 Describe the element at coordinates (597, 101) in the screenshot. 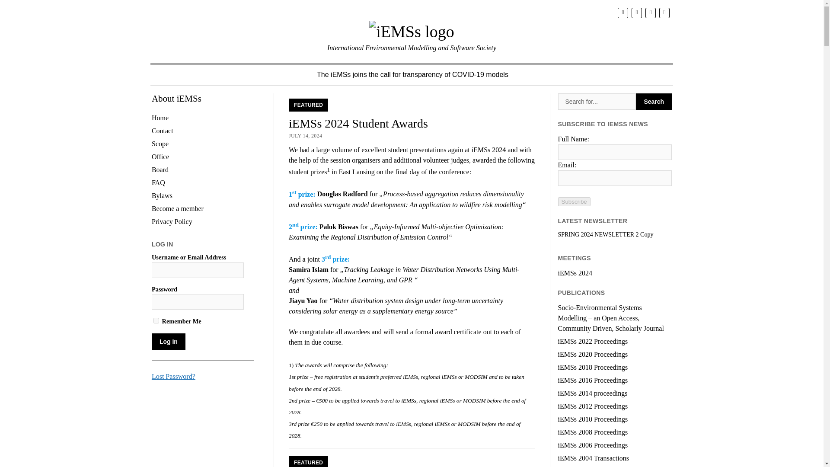

I see `Search` at that location.